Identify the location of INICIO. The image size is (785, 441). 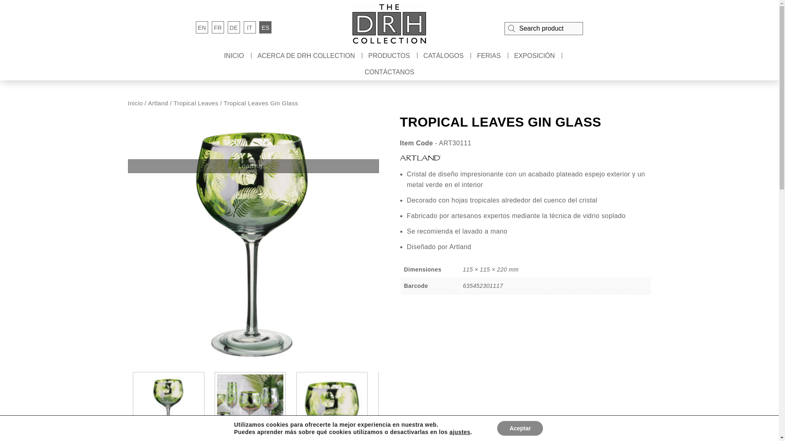
(234, 56).